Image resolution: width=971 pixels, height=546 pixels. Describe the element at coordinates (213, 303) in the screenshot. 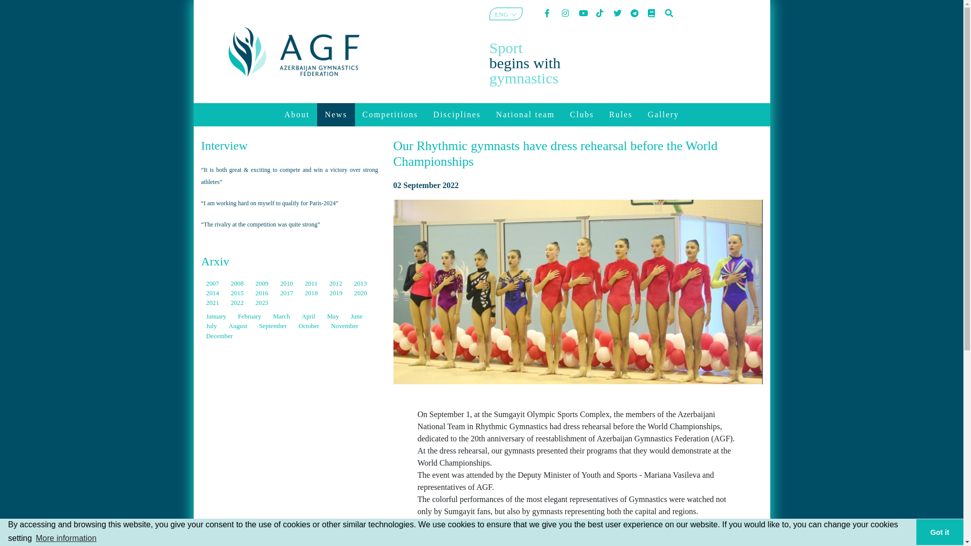

I see `2021` at that location.